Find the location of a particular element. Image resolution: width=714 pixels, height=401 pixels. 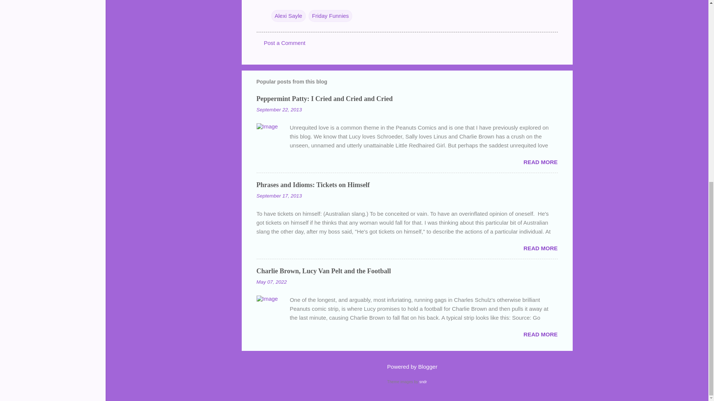

Friday Funnies is located at coordinates (330, 16).